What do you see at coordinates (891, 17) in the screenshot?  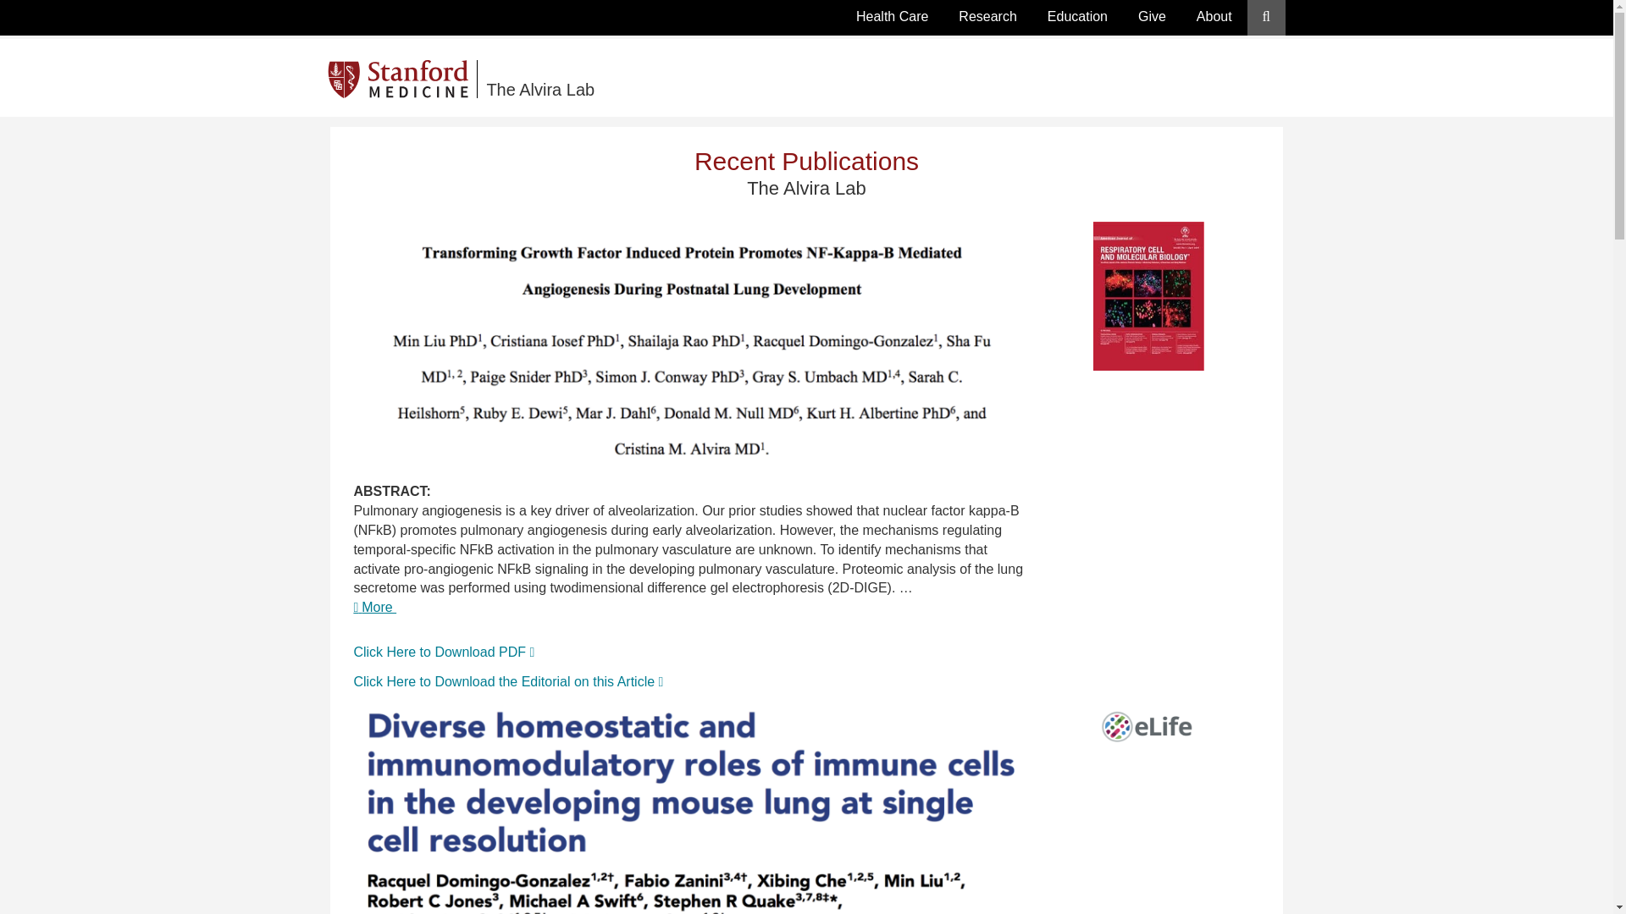 I see `Health Care` at bounding box center [891, 17].